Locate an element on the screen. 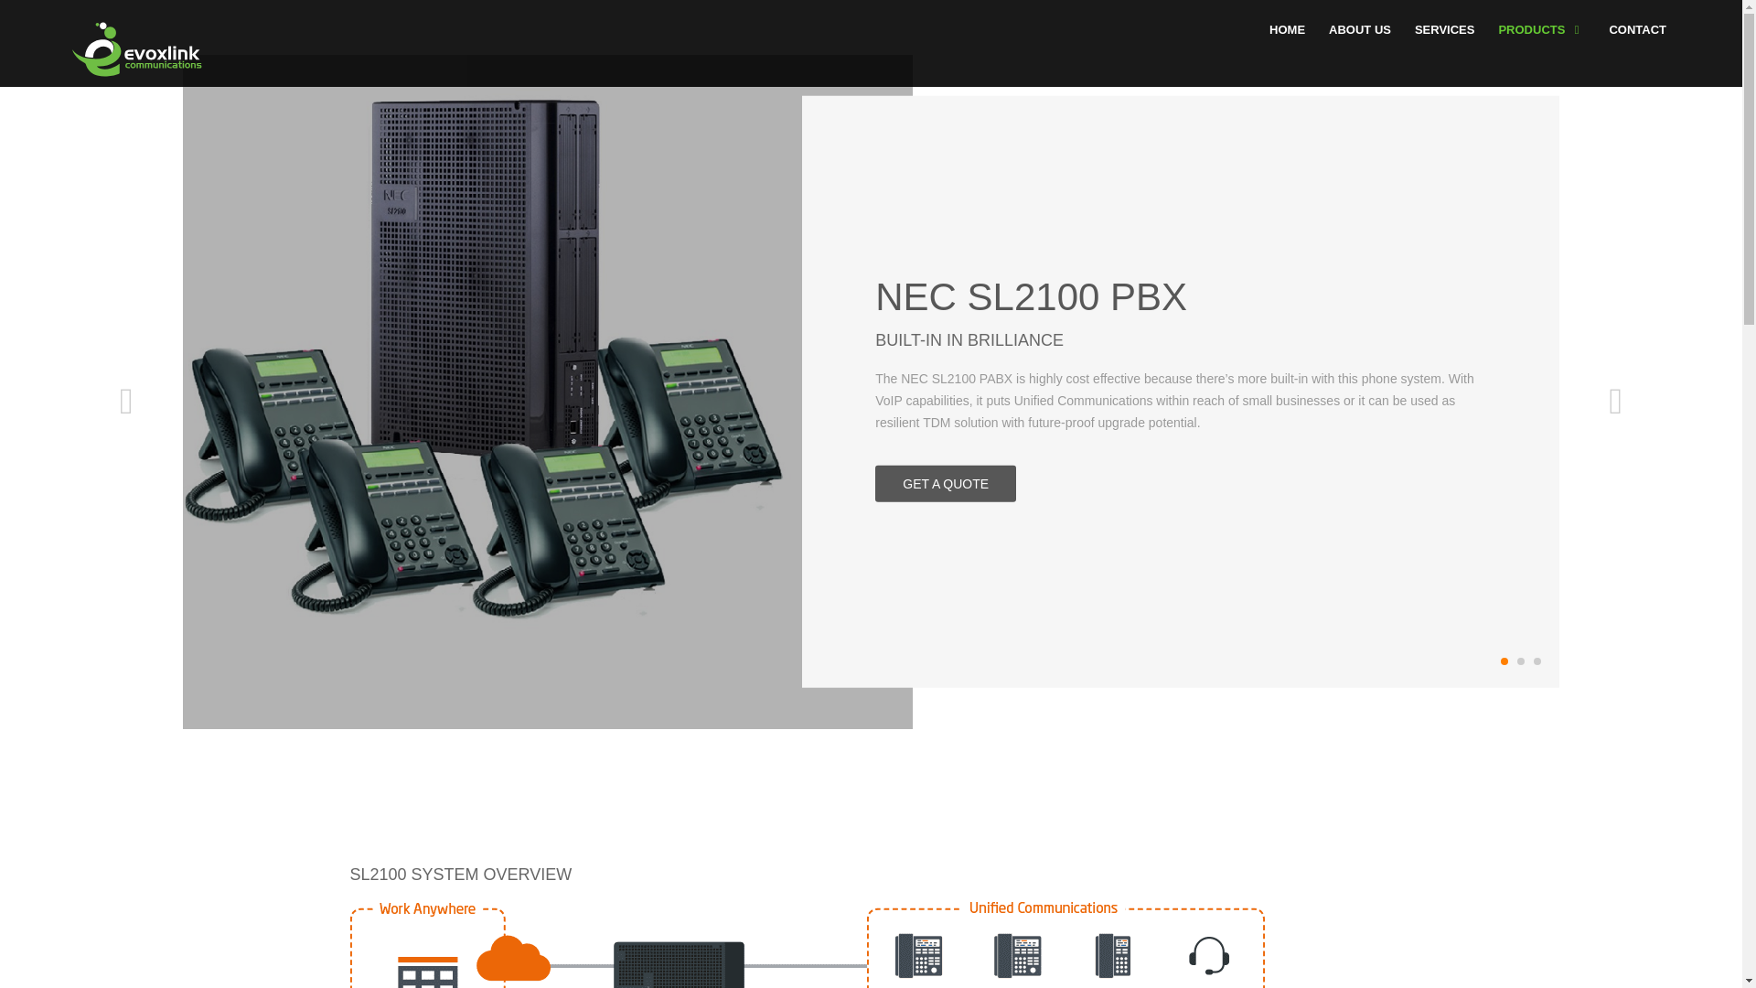  SERVICES is located at coordinates (1445, 35).